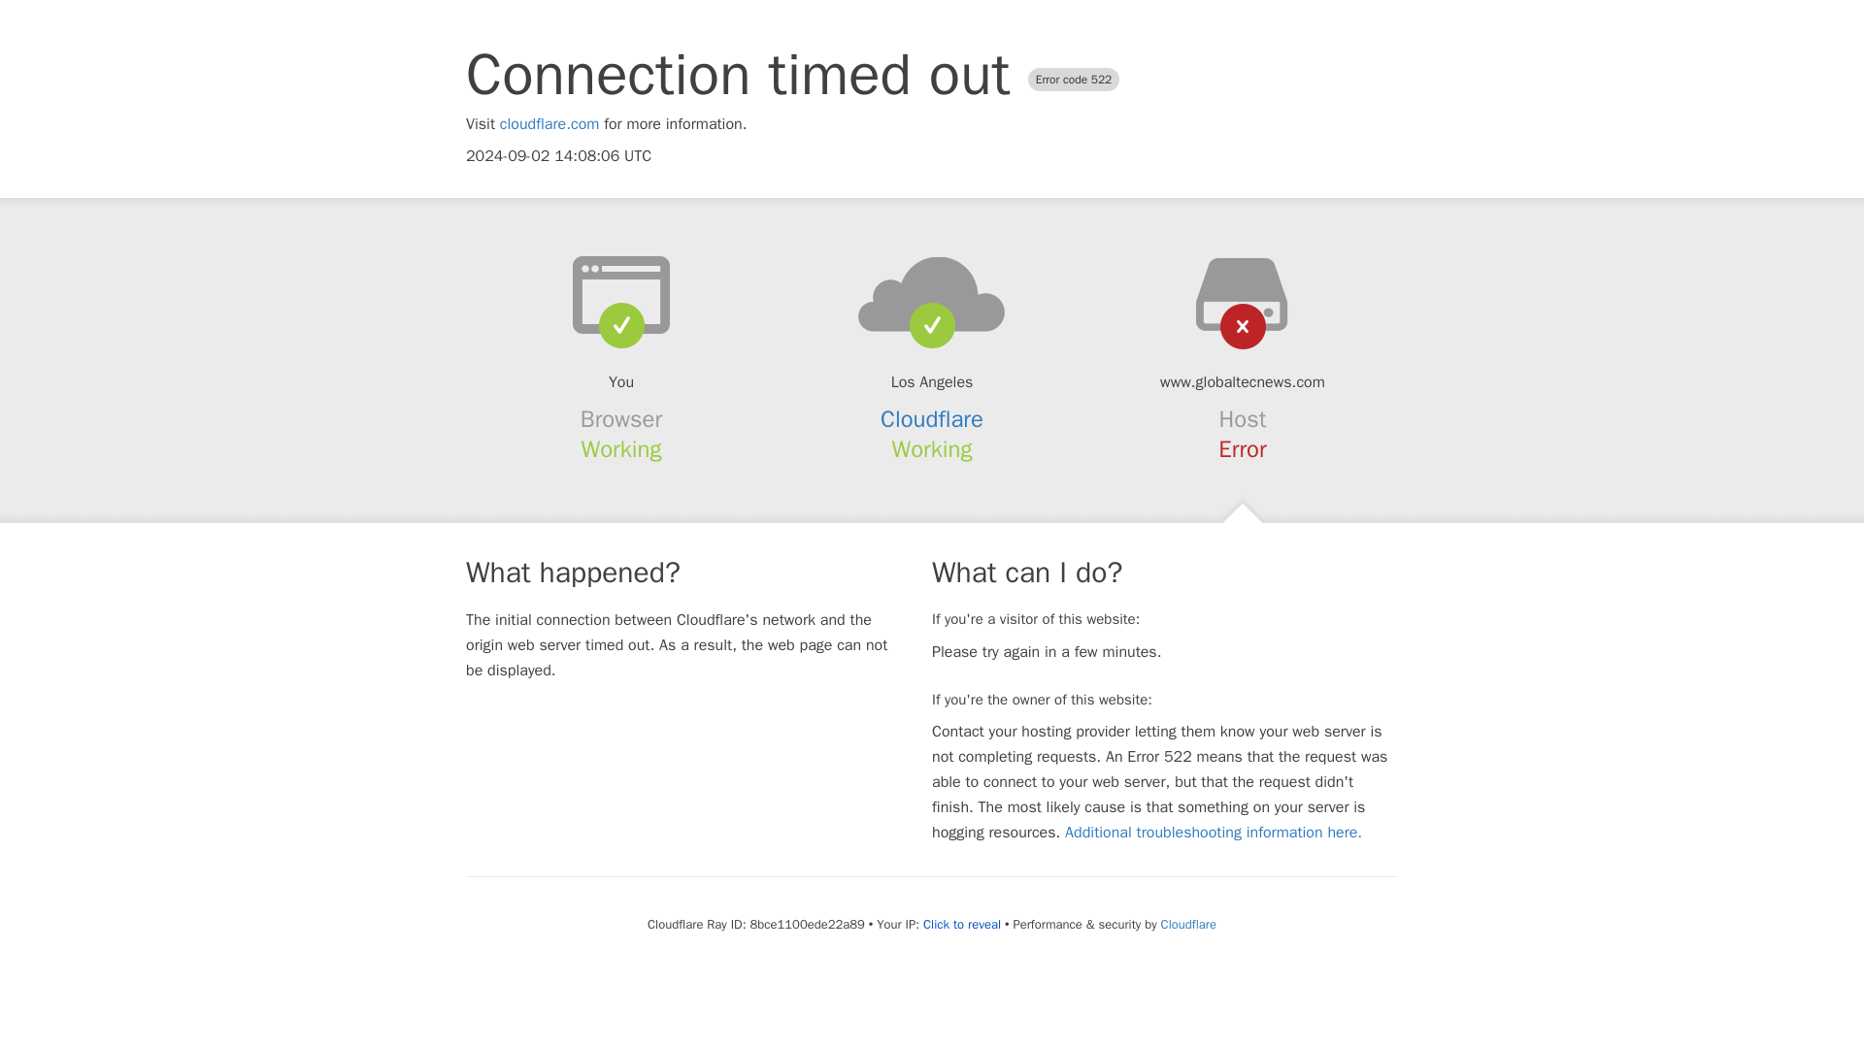  Describe the element at coordinates (1214, 833) in the screenshot. I see `Additional troubleshooting information here.` at that location.